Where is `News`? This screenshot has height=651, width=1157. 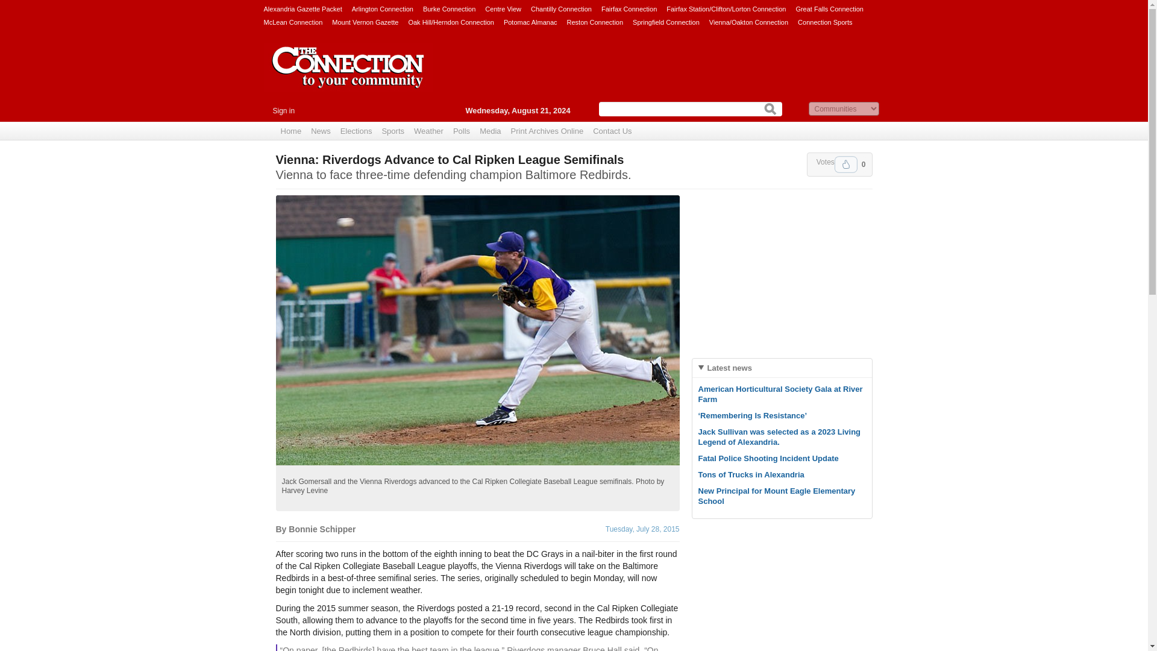
News is located at coordinates (321, 131).